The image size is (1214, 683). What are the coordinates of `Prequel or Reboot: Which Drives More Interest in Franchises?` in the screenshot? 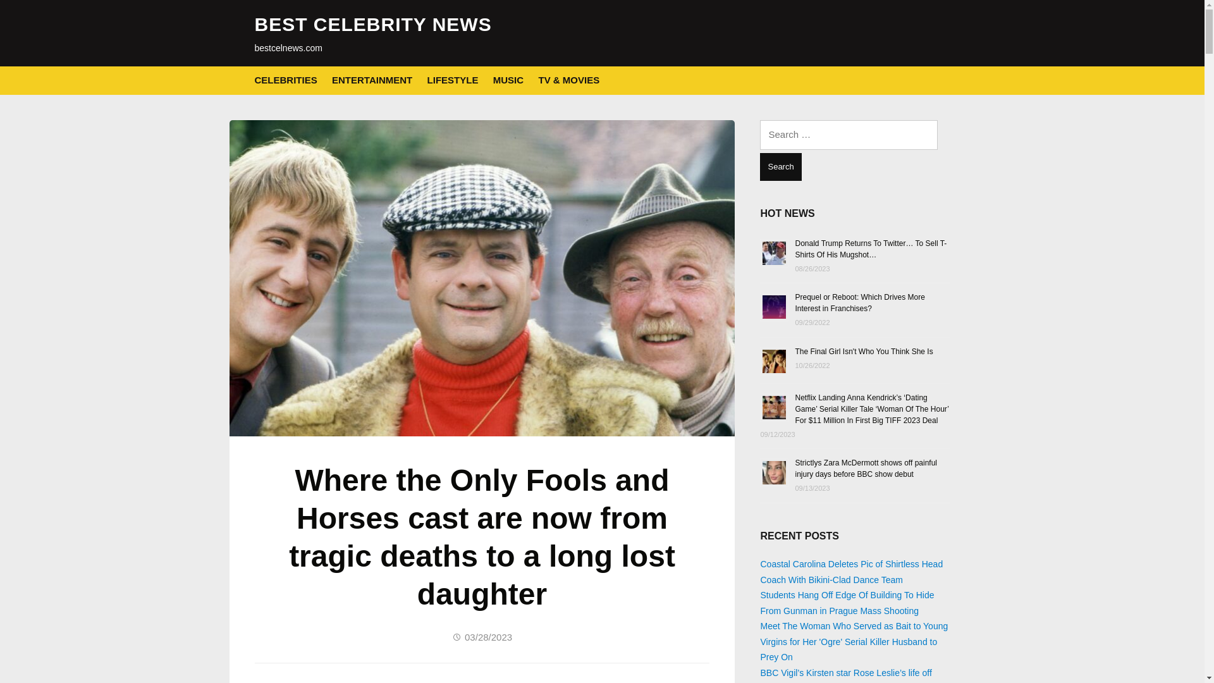 It's located at (859, 302).